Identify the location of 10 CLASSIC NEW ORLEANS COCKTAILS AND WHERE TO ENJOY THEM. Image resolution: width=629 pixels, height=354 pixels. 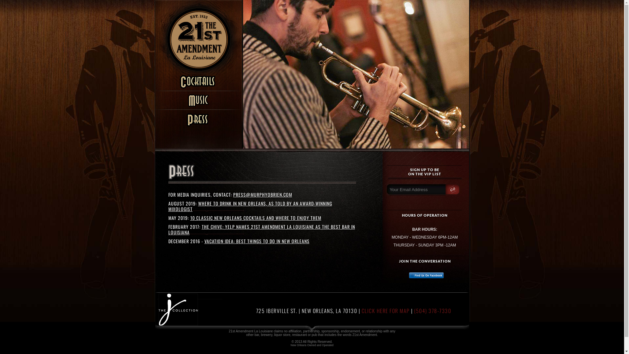
(256, 218).